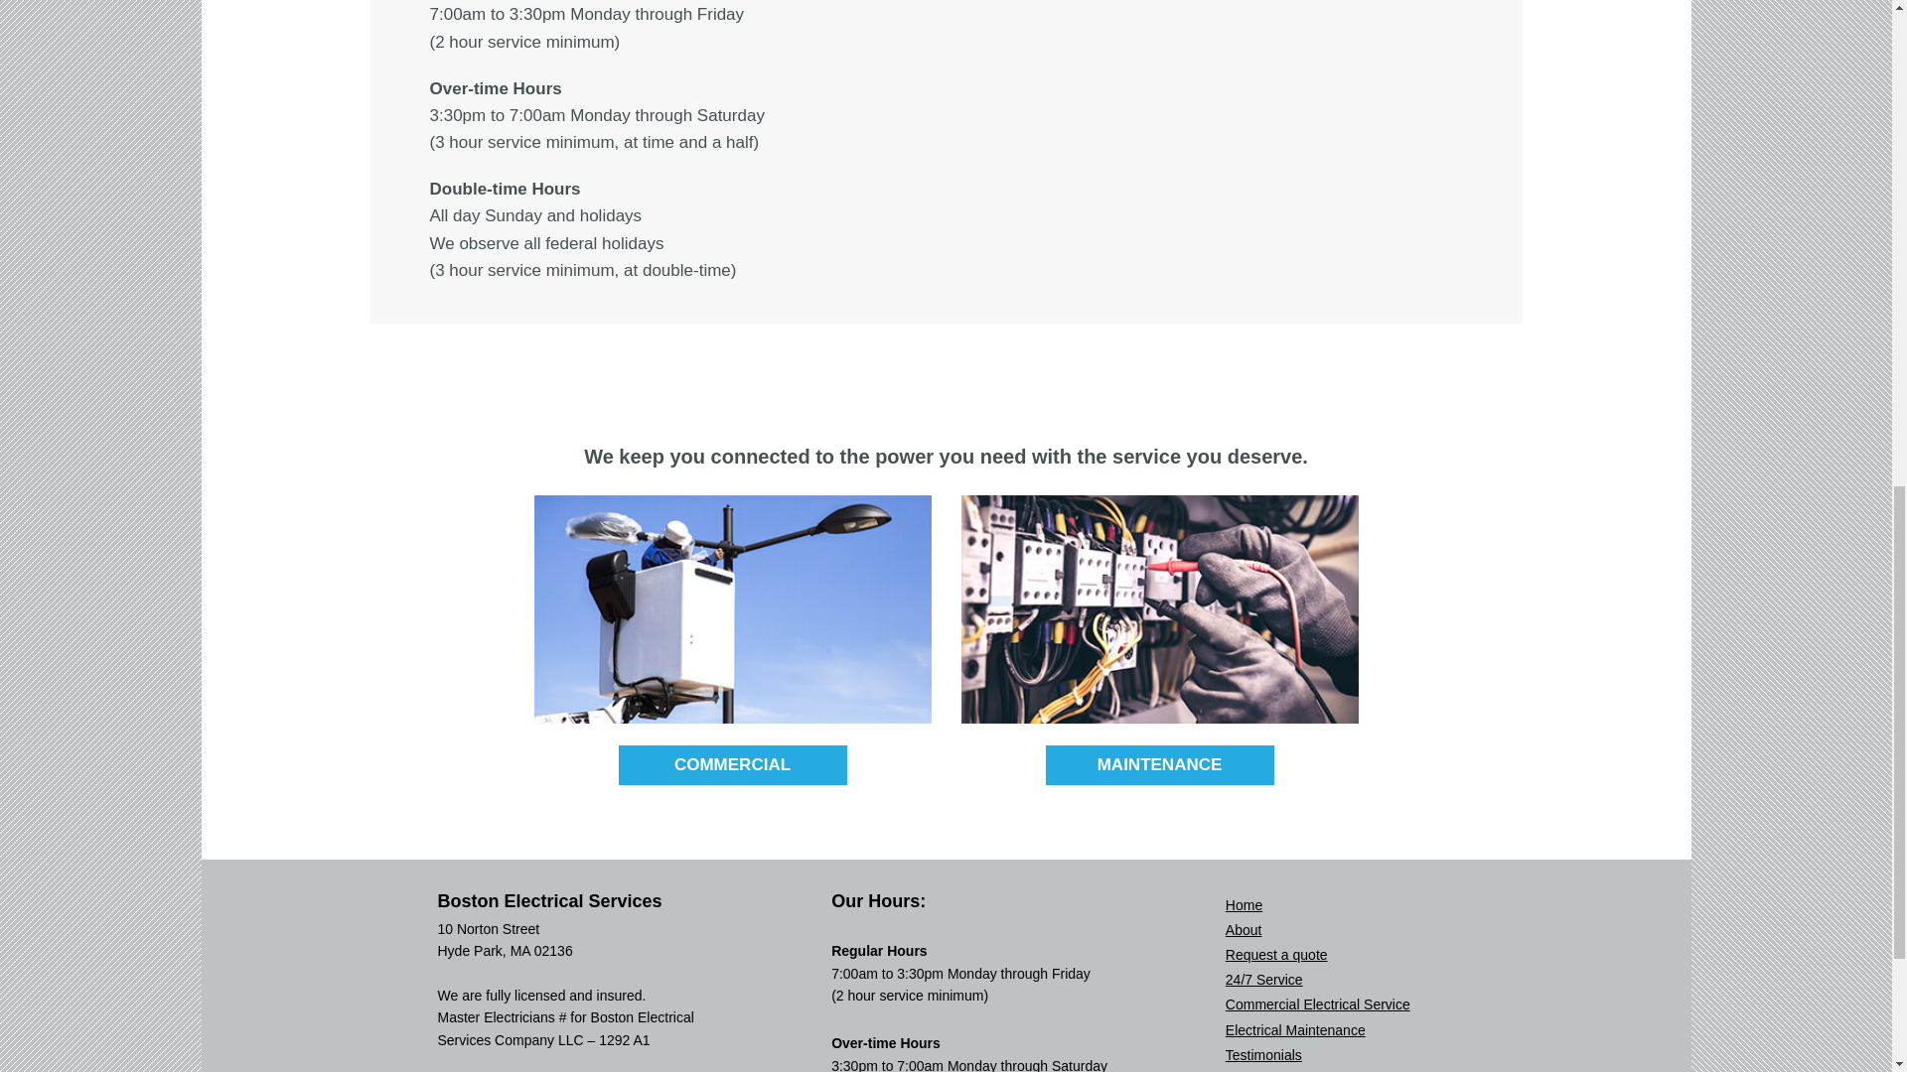  What do you see at coordinates (1295, 1030) in the screenshot?
I see `Electrical Maintenance` at bounding box center [1295, 1030].